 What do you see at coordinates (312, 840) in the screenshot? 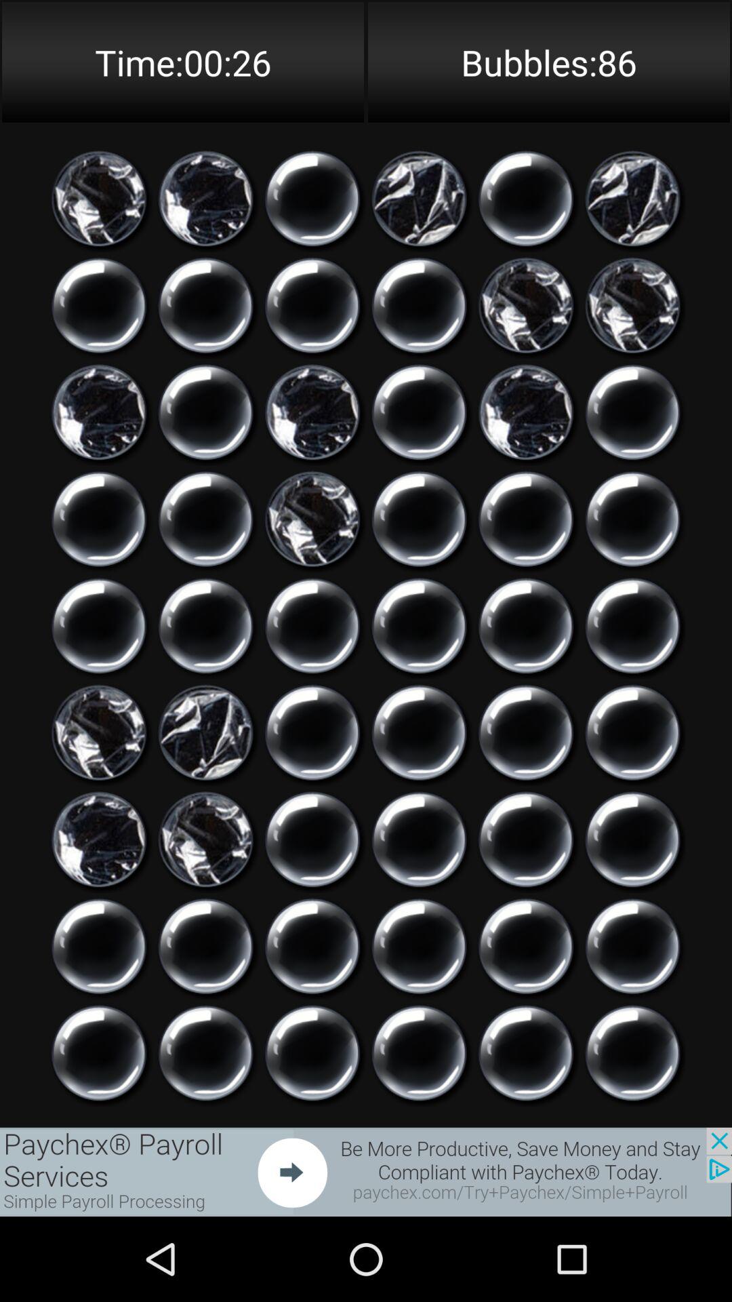
I see `click bubble option` at bounding box center [312, 840].